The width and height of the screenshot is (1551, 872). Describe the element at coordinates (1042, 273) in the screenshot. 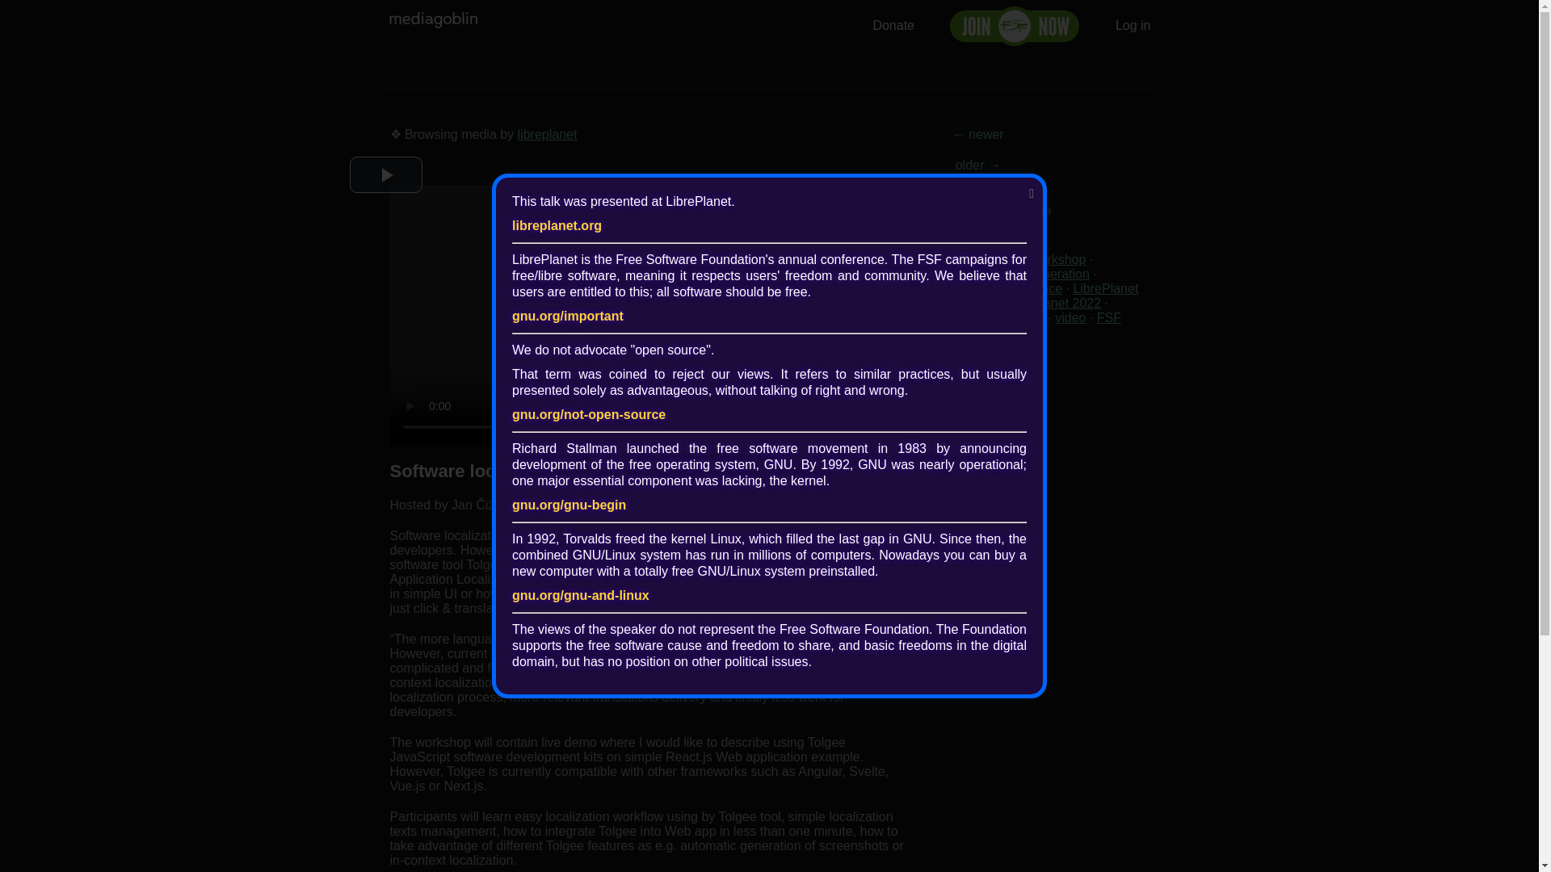

I see `Living Liberation` at that location.